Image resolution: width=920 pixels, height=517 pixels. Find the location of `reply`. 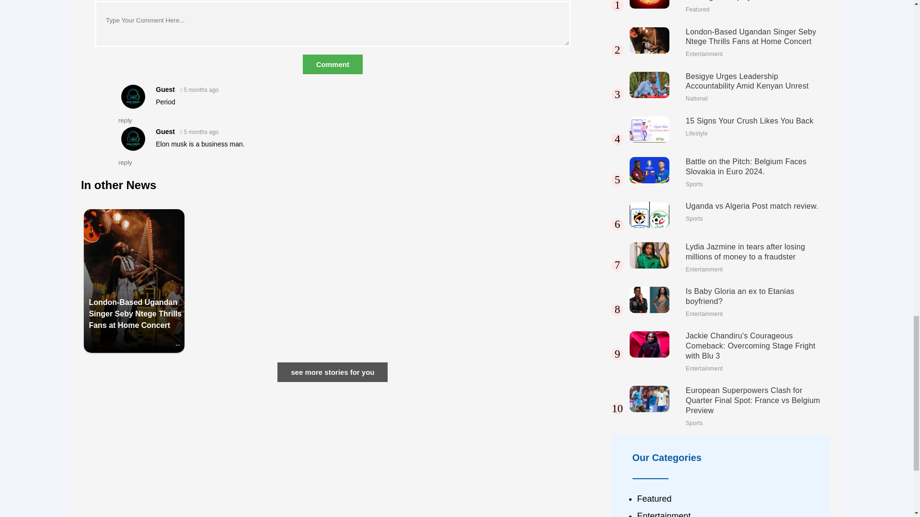

reply is located at coordinates (126, 121).